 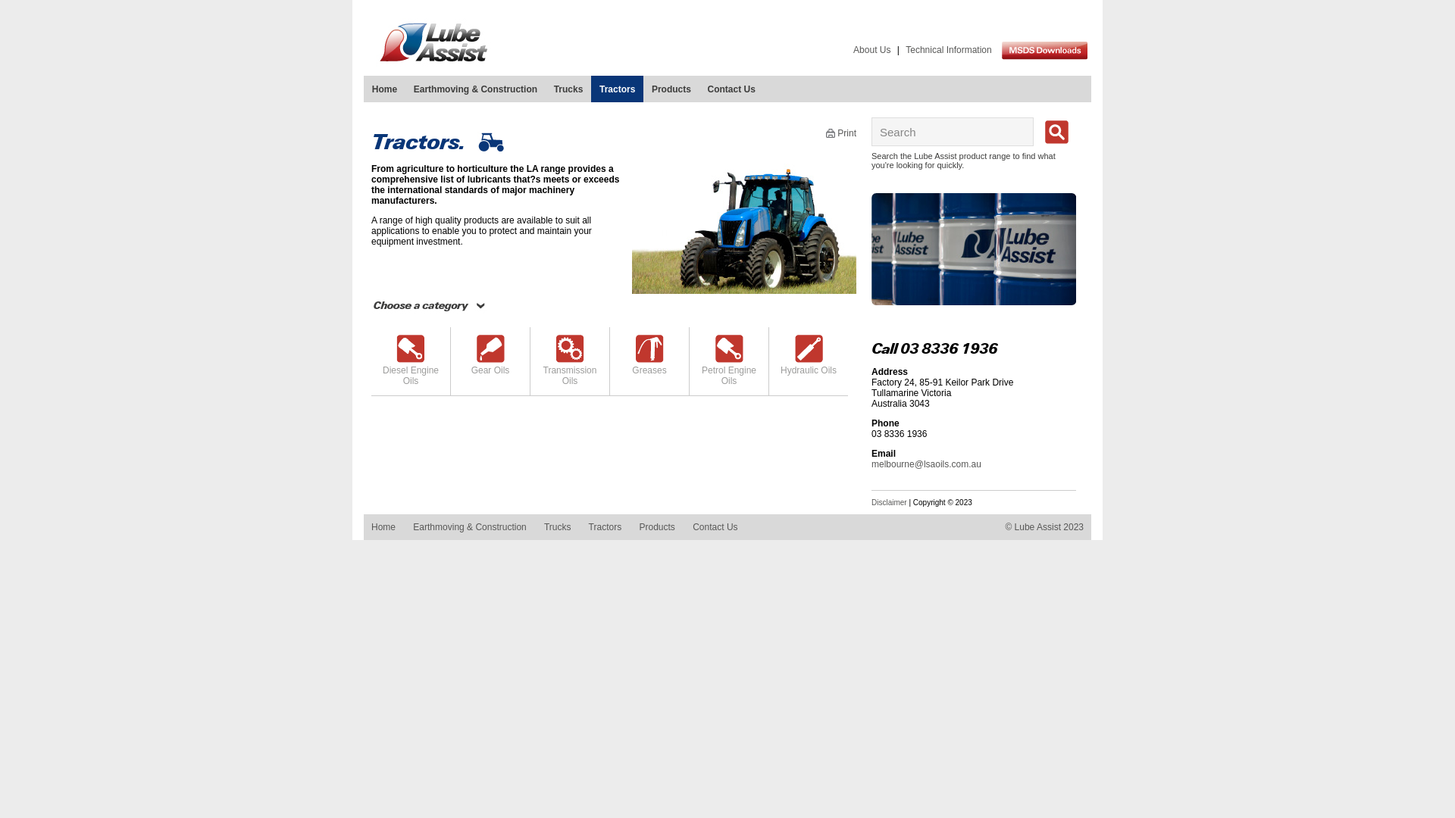 I want to click on melbourne@lsaoils.com.au, so click(x=926, y=464).